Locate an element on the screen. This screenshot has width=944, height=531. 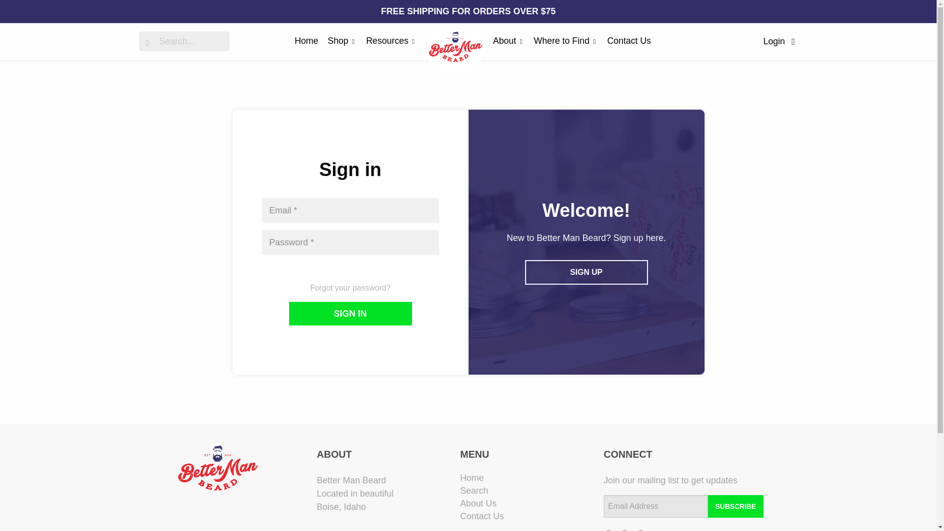
Home is located at coordinates (306, 40).